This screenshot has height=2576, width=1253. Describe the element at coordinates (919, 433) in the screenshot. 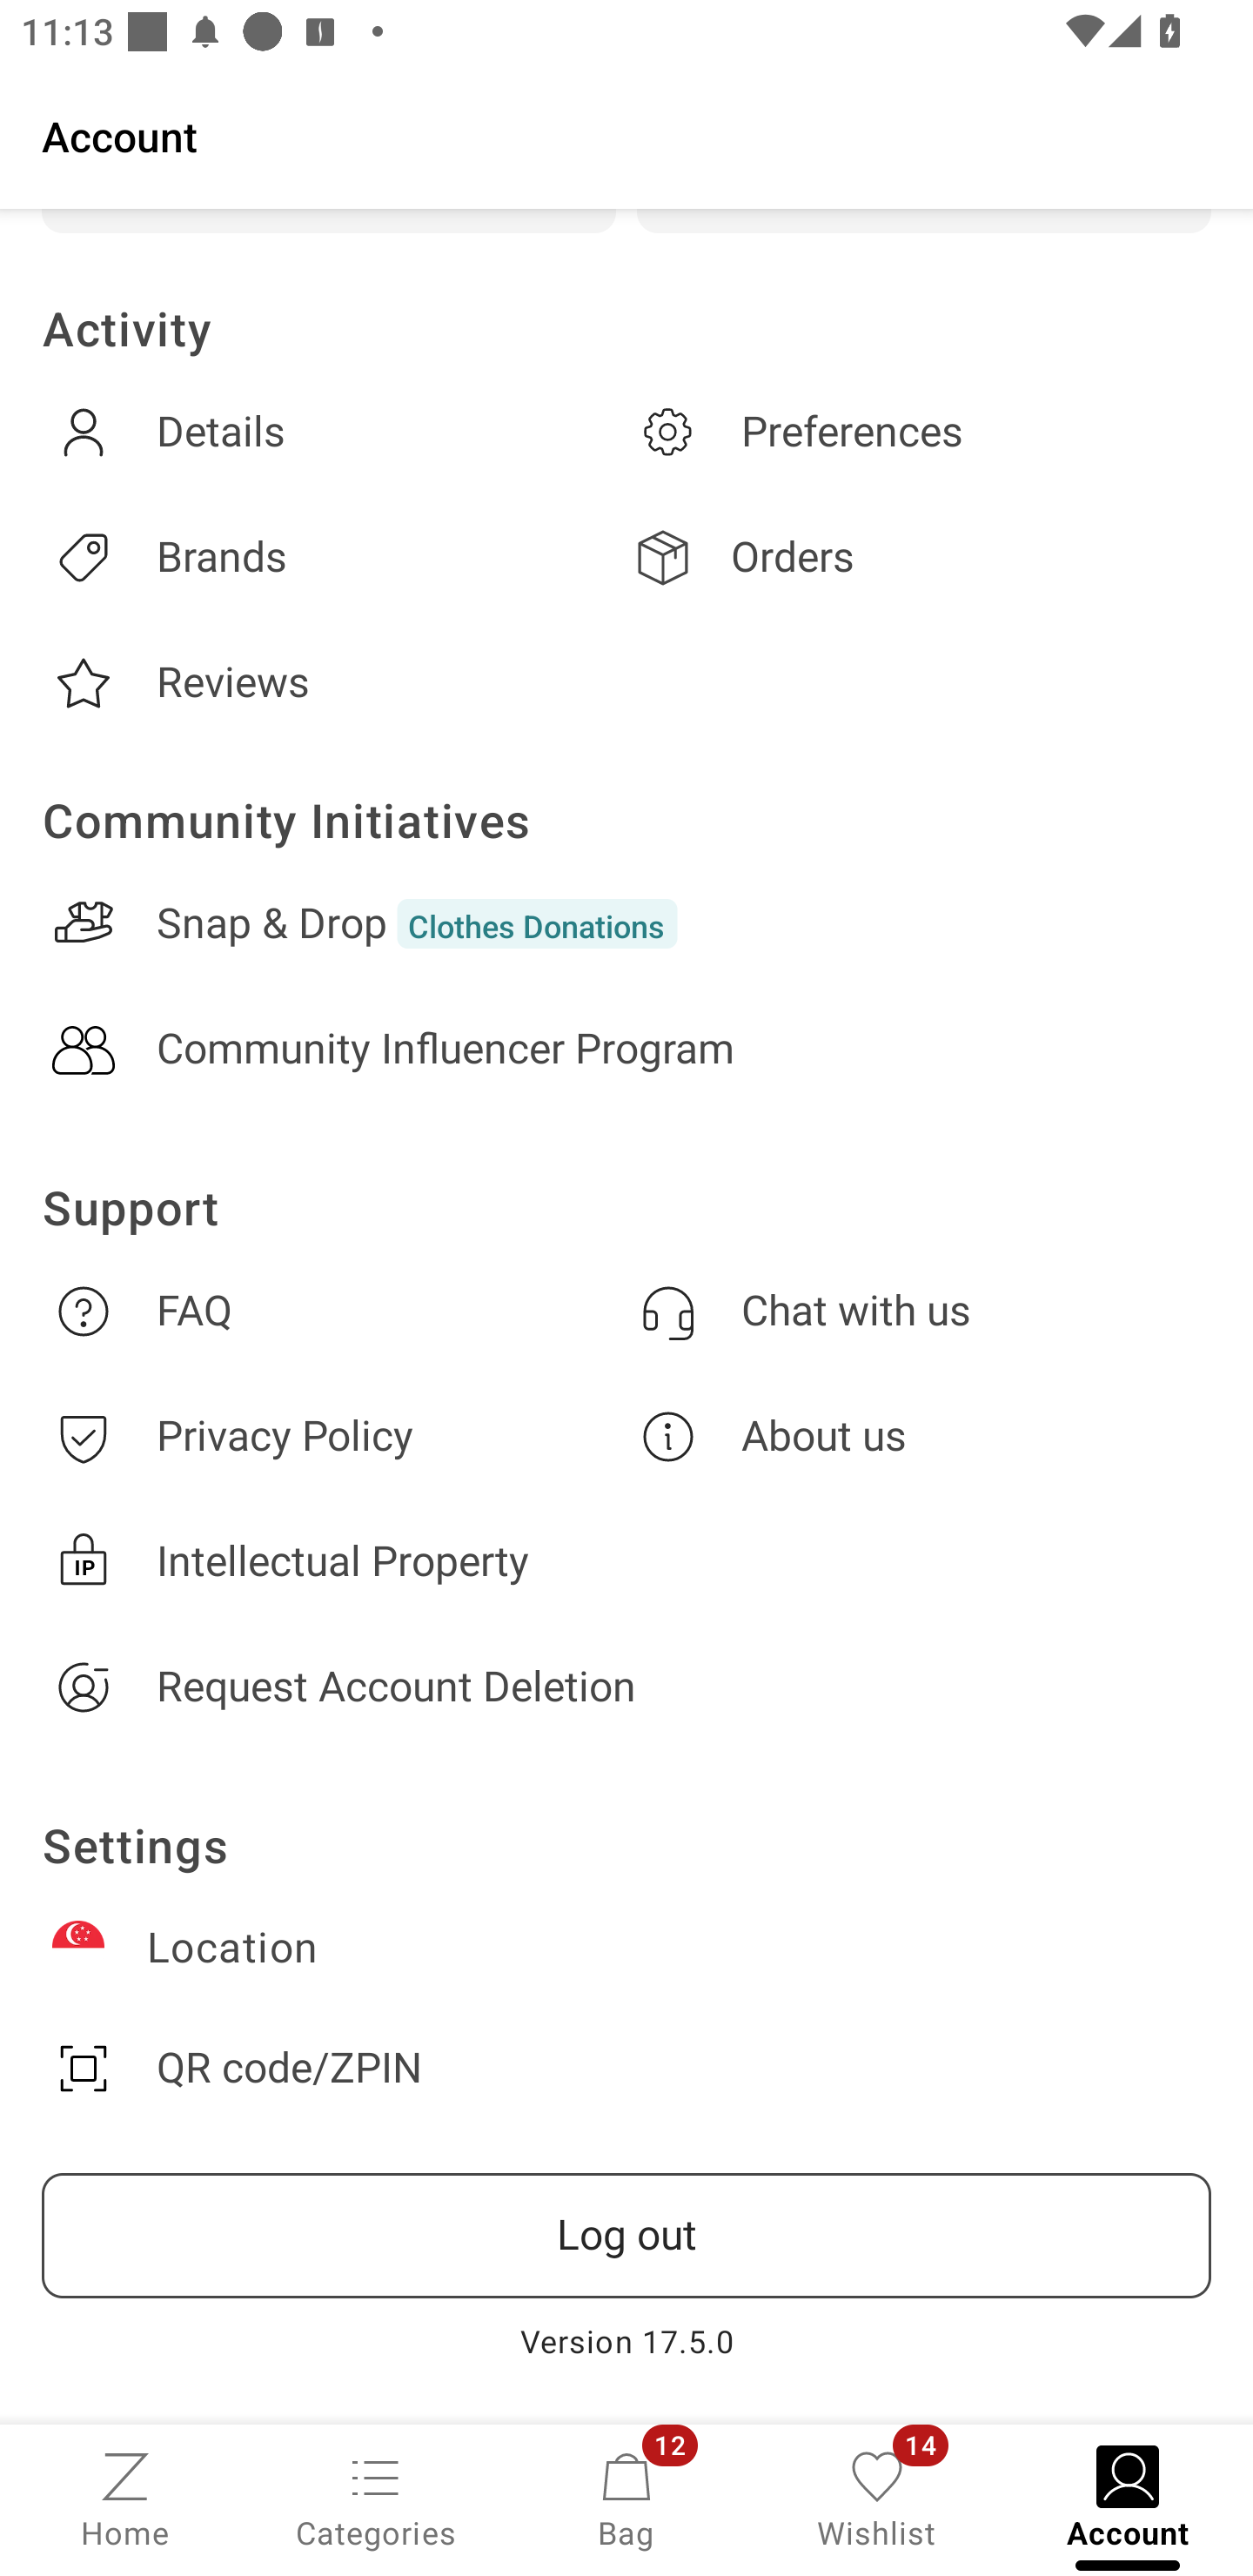

I see `Preferences` at that location.